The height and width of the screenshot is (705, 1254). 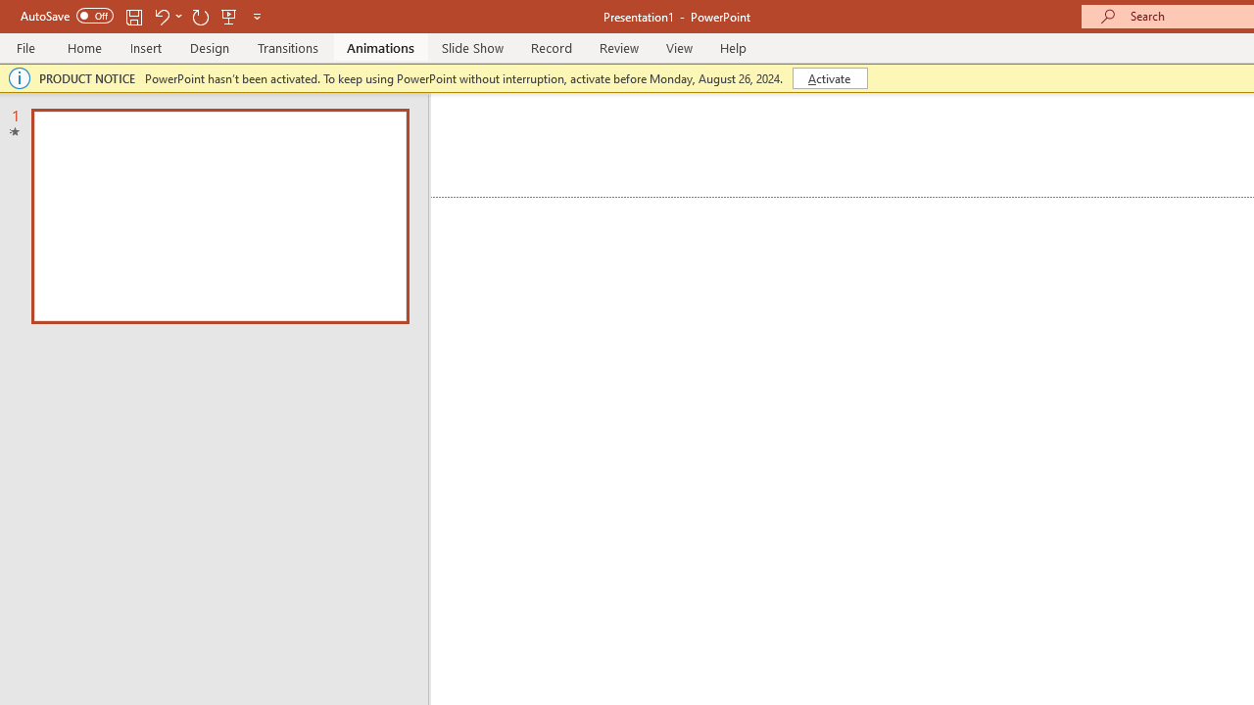 What do you see at coordinates (605, 135) in the screenshot?
I see `Phonetic Guide...` at bounding box center [605, 135].